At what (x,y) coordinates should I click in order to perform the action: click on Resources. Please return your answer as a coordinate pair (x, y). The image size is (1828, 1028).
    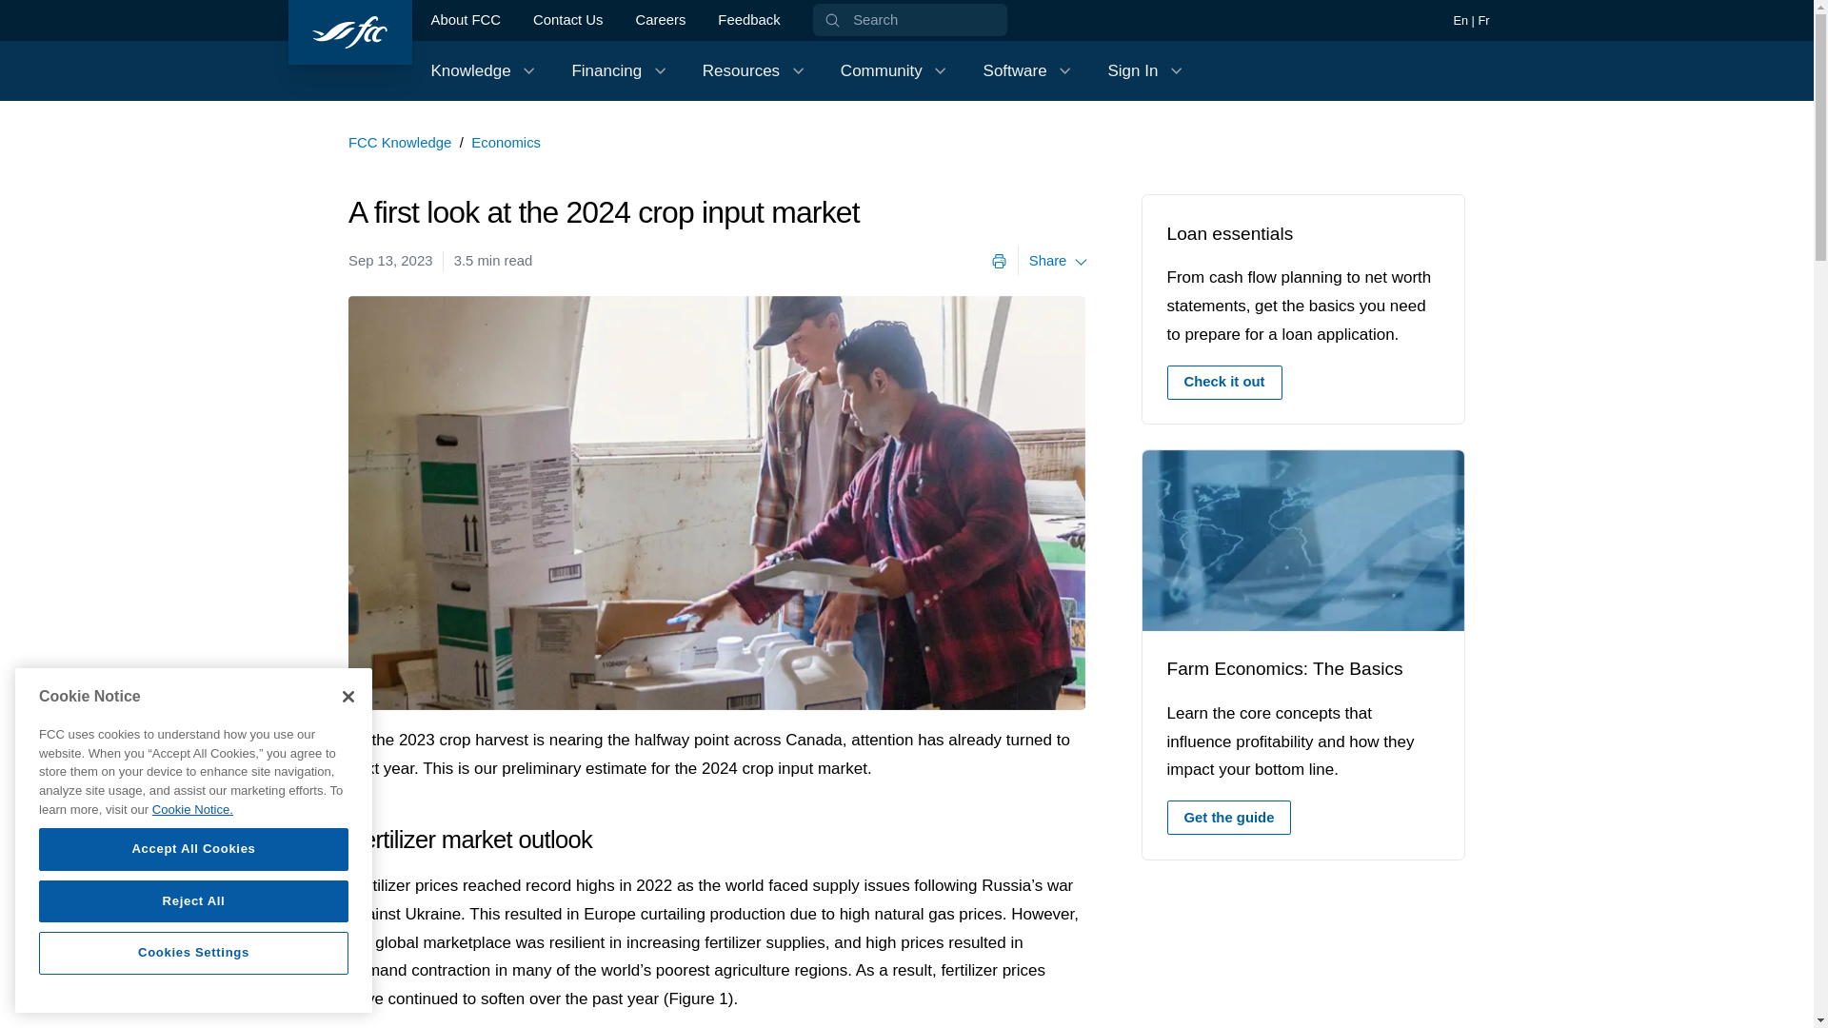
    Looking at the image, I should click on (910, 19).